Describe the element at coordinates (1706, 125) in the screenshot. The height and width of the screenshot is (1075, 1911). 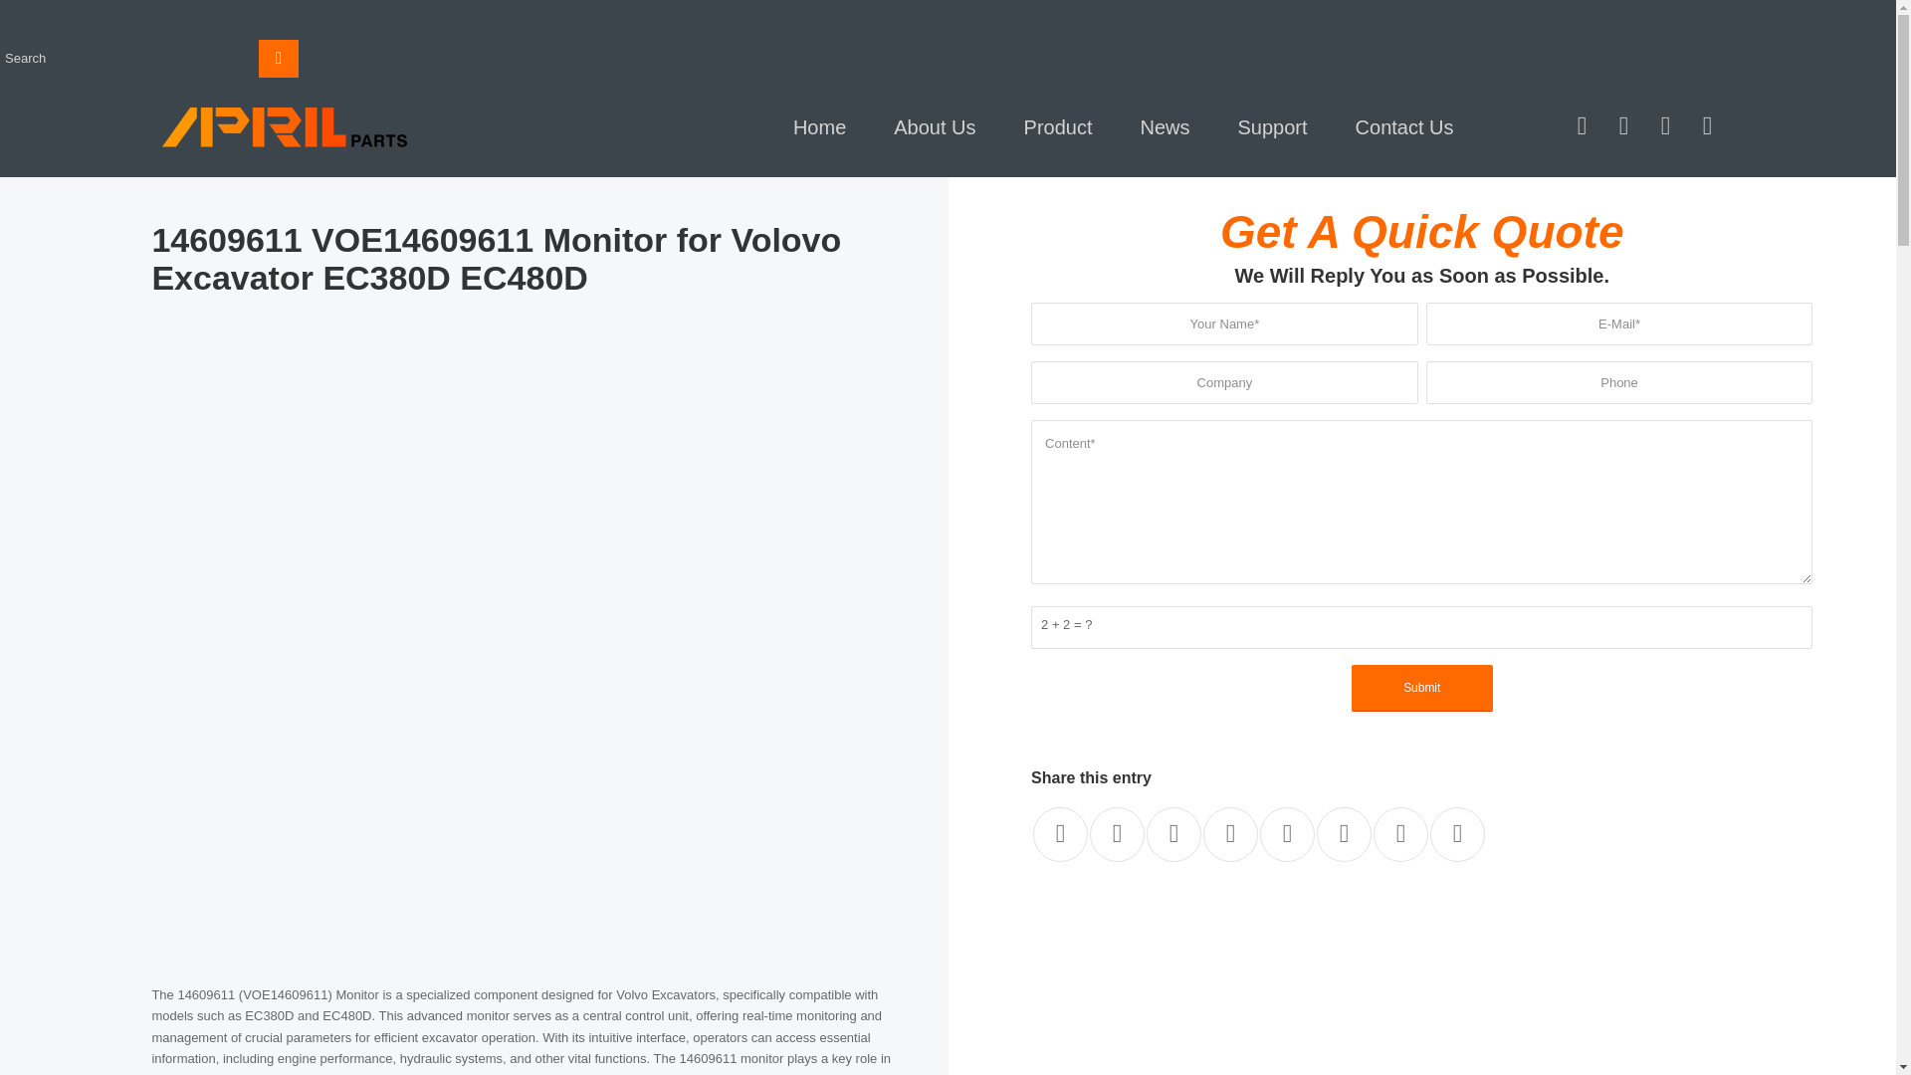
I see `Mail` at that location.